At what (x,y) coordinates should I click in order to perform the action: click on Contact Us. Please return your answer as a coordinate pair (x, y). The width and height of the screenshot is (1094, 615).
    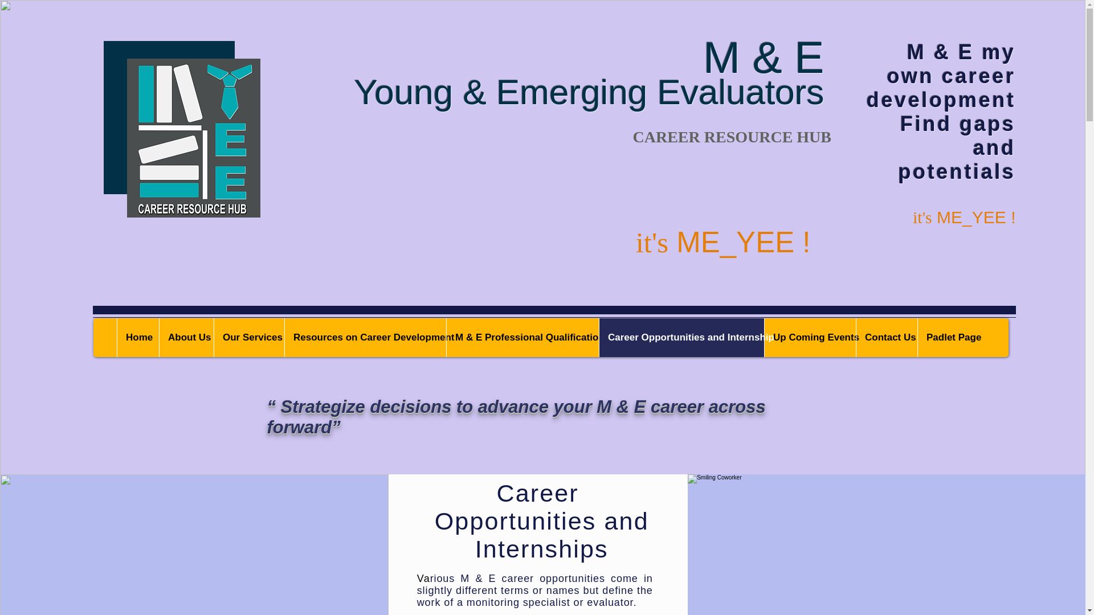
    Looking at the image, I should click on (887, 338).